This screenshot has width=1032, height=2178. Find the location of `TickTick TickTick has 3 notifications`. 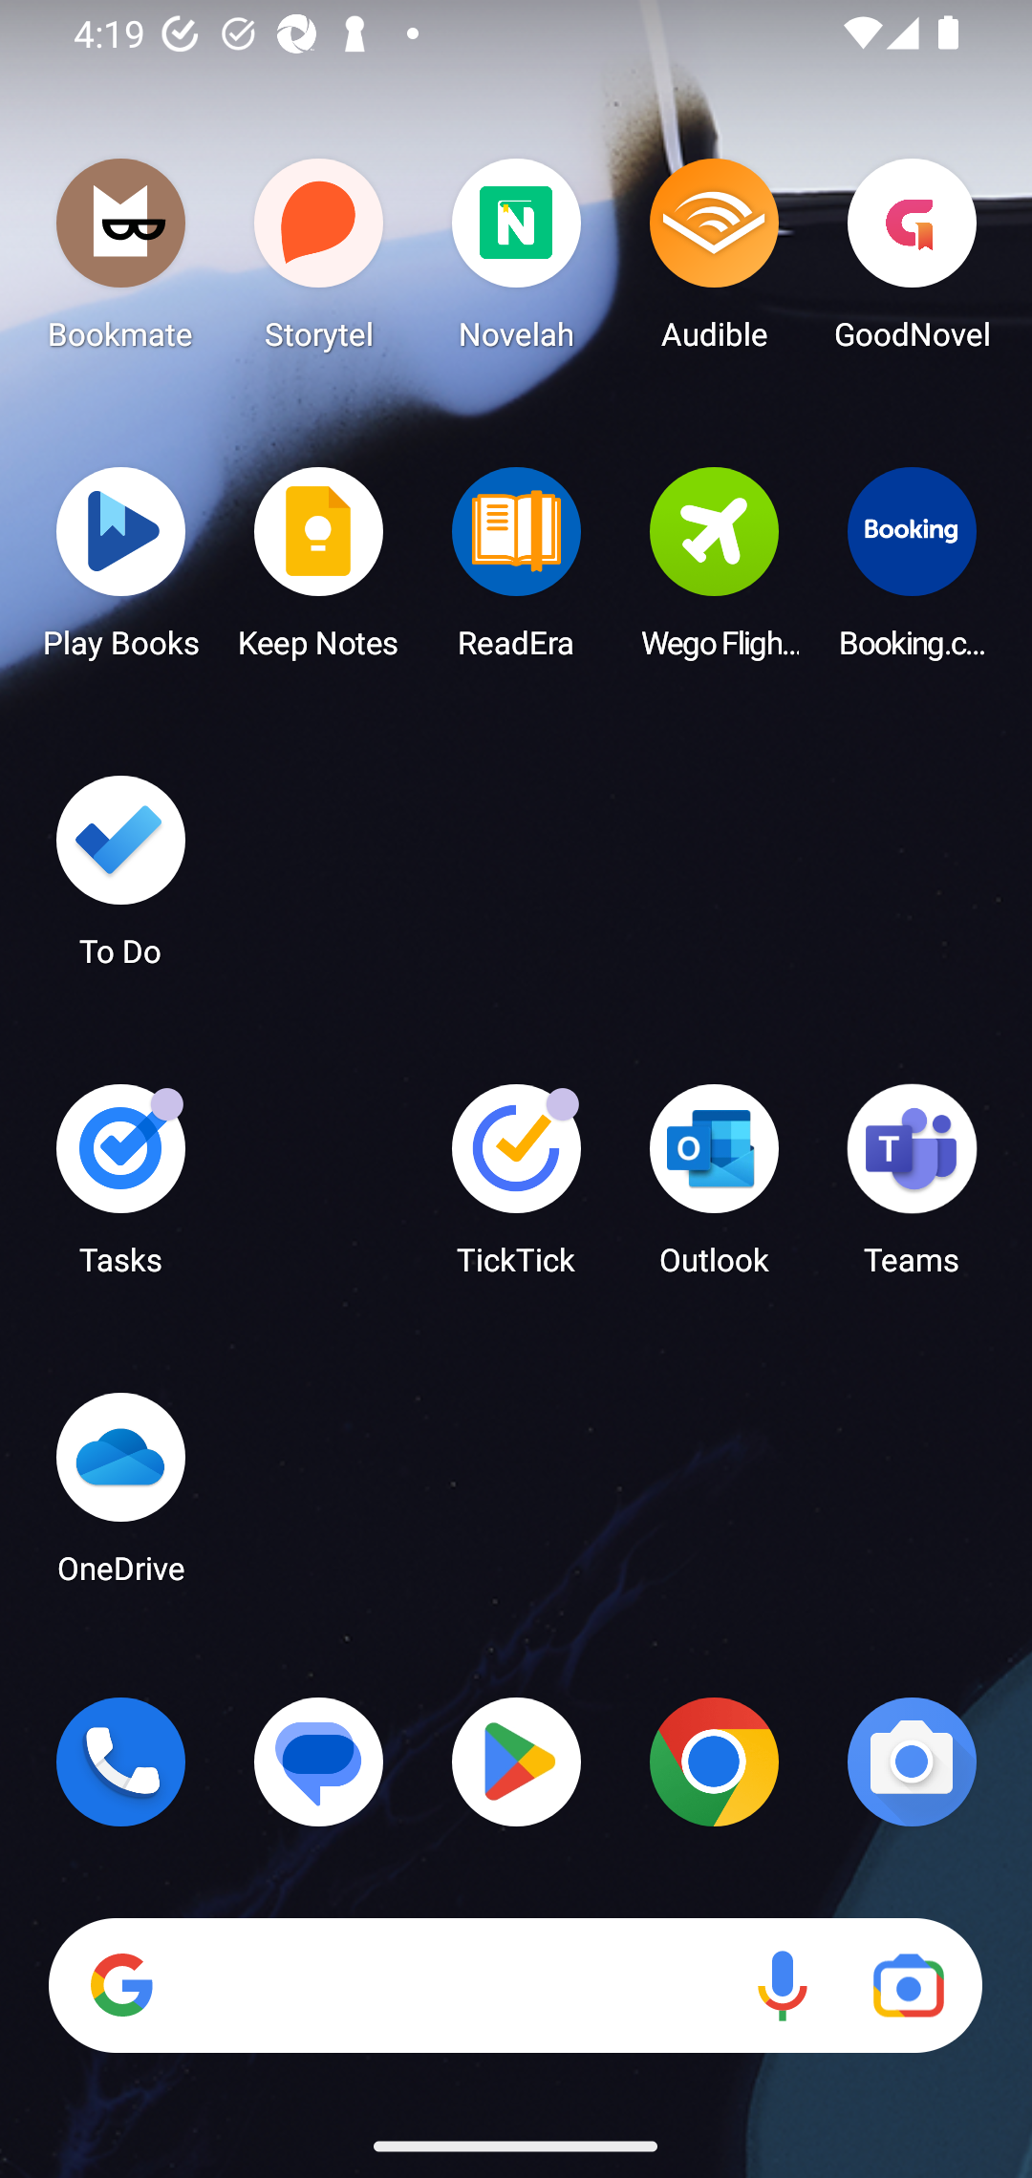

TickTick TickTick has 3 notifications is located at coordinates (516, 1188).